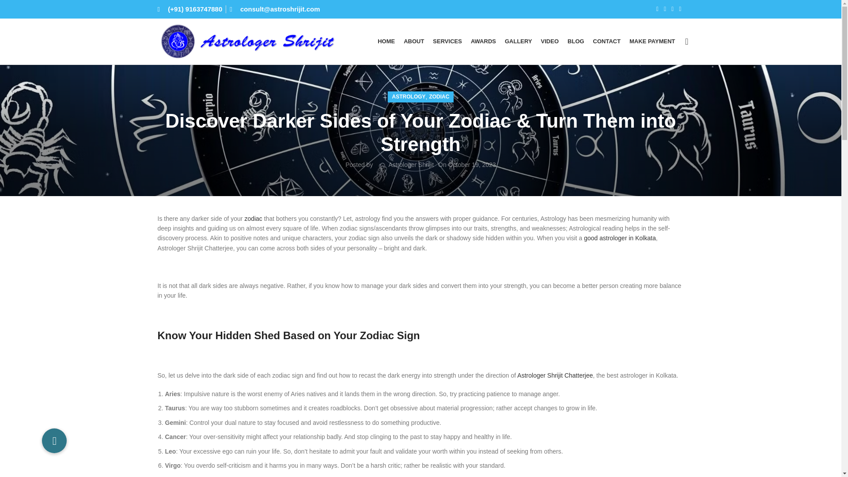 This screenshot has height=477, width=848. Describe the element at coordinates (447, 42) in the screenshot. I see `SERVICES` at that location.